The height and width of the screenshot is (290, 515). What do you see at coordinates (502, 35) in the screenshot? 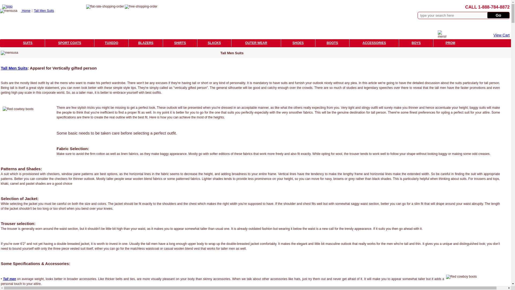
I see `View cart` at bounding box center [502, 35].